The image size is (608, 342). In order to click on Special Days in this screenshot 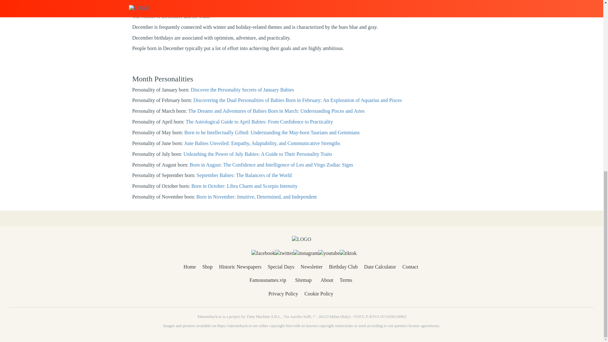, I will do `click(281, 267)`.